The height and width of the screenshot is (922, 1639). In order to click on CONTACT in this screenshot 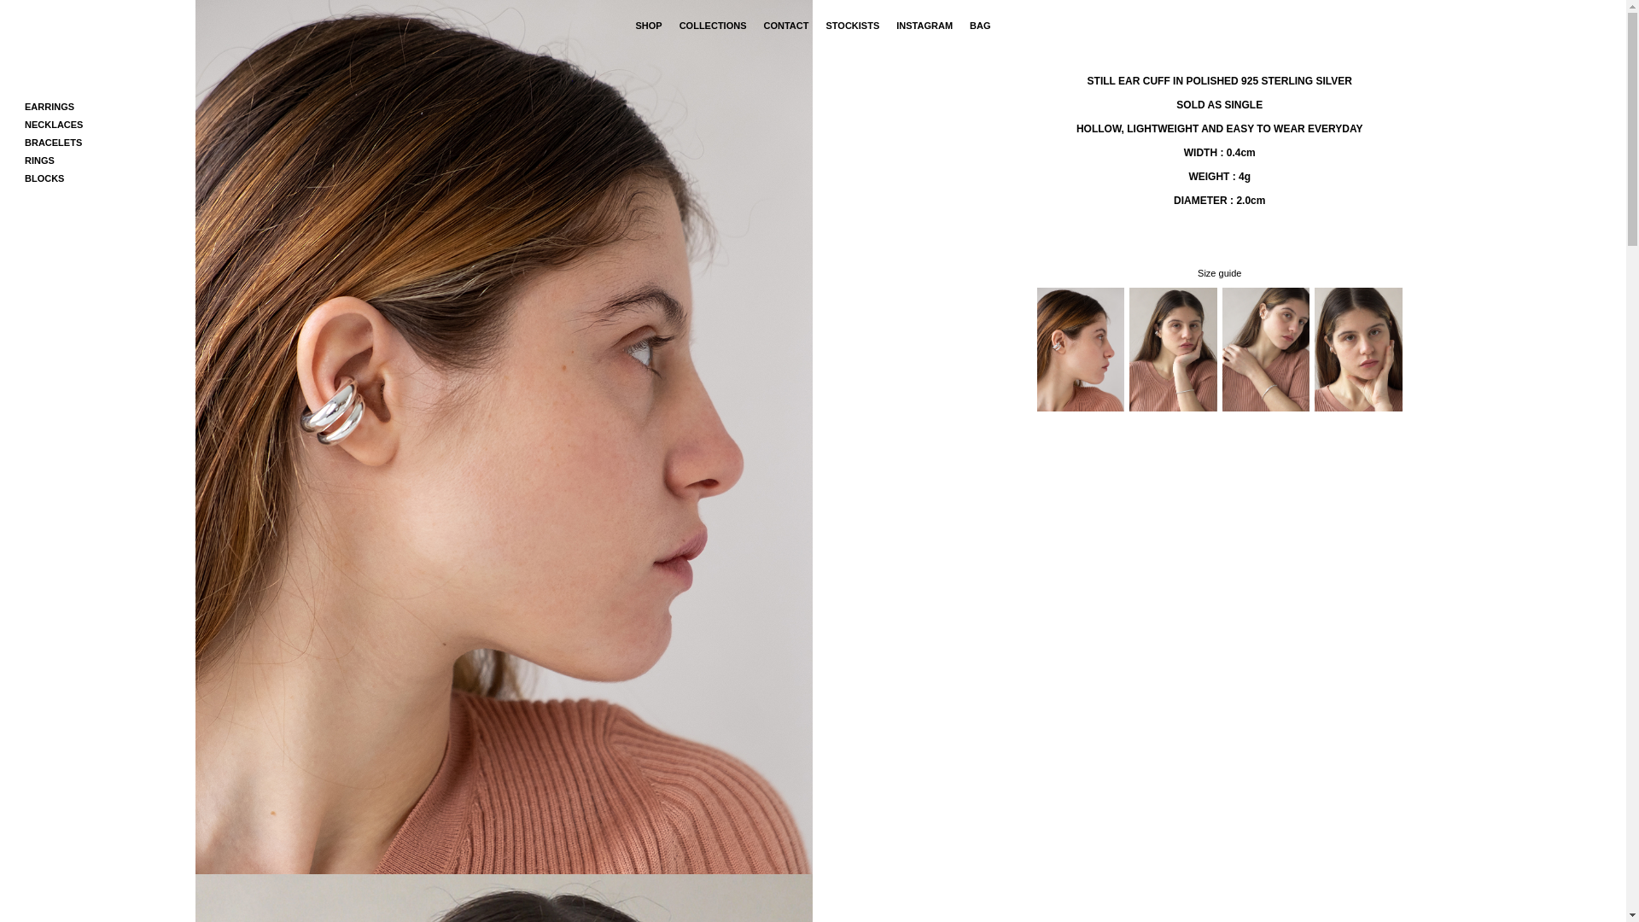, I will do `click(787, 26)`.